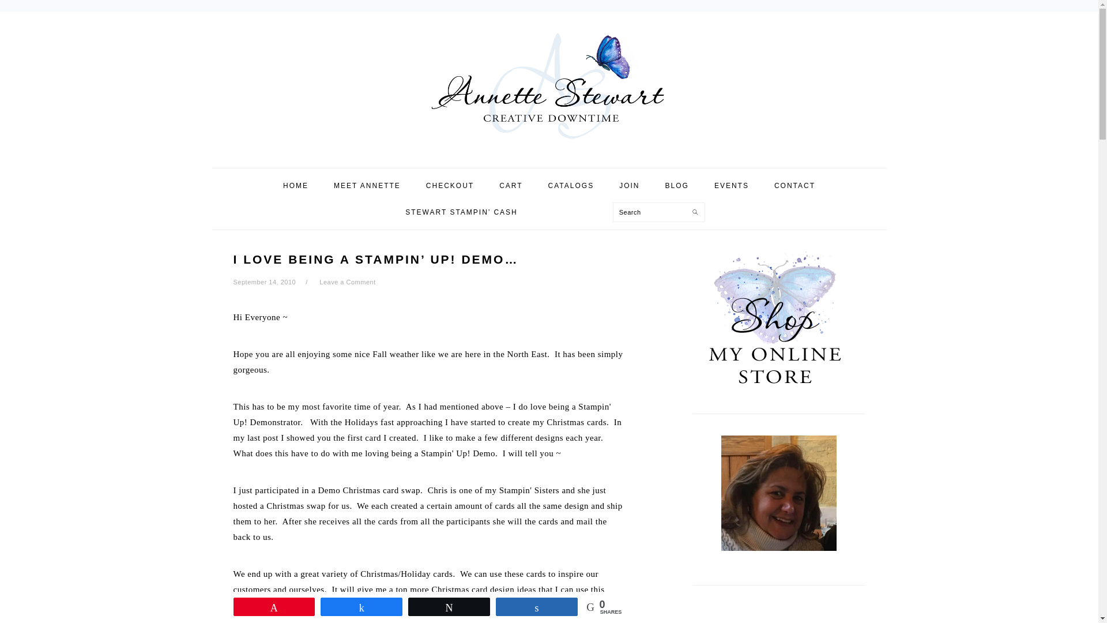  I want to click on CHECKOUT, so click(450, 186).